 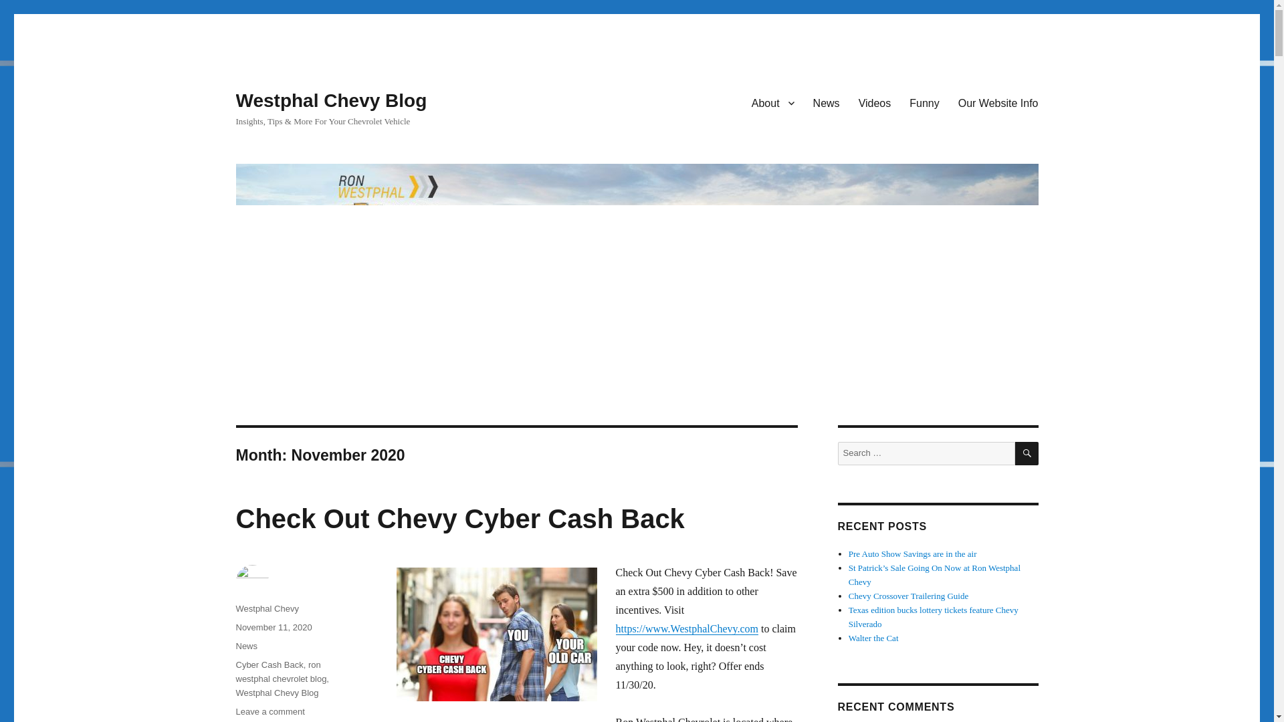 I want to click on November 11, 2020, so click(x=998, y=102).